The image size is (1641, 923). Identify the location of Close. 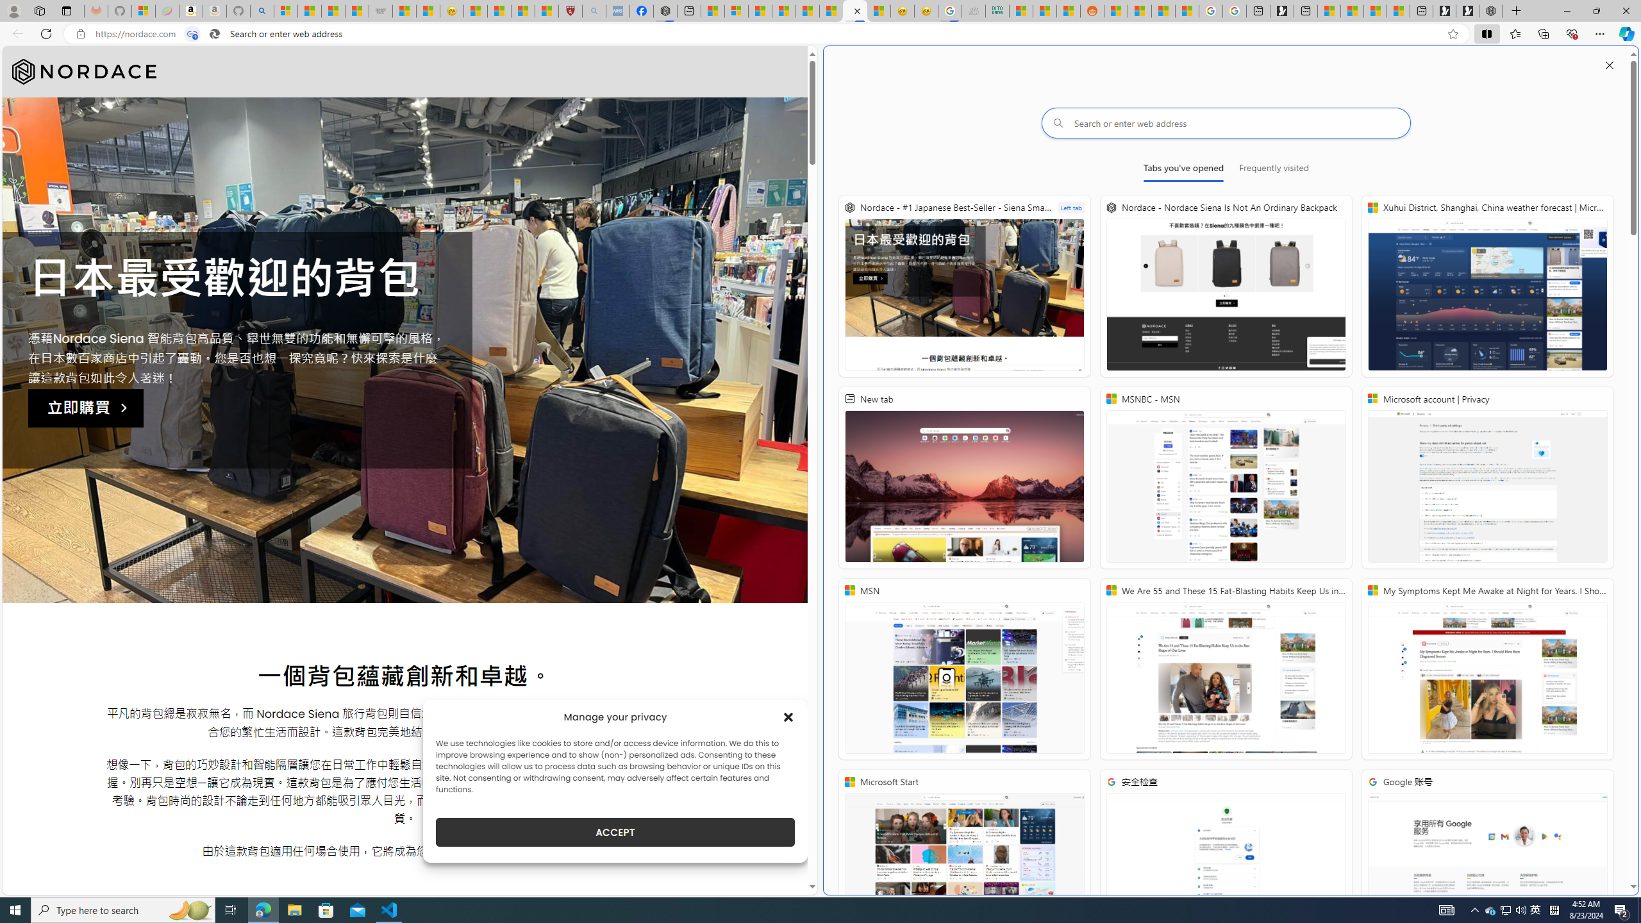
(1626, 11).